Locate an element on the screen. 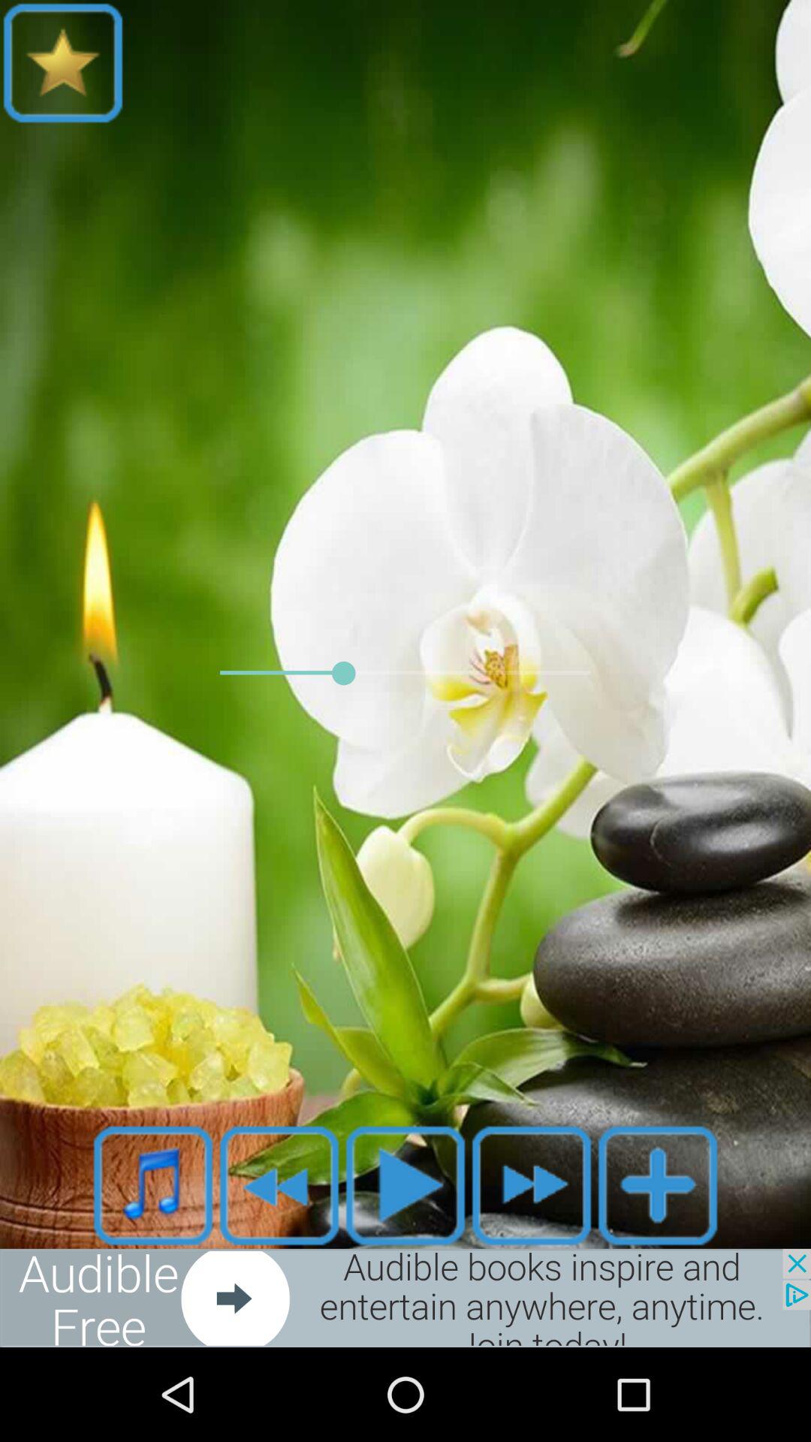  advertising is located at coordinates (405, 1298).